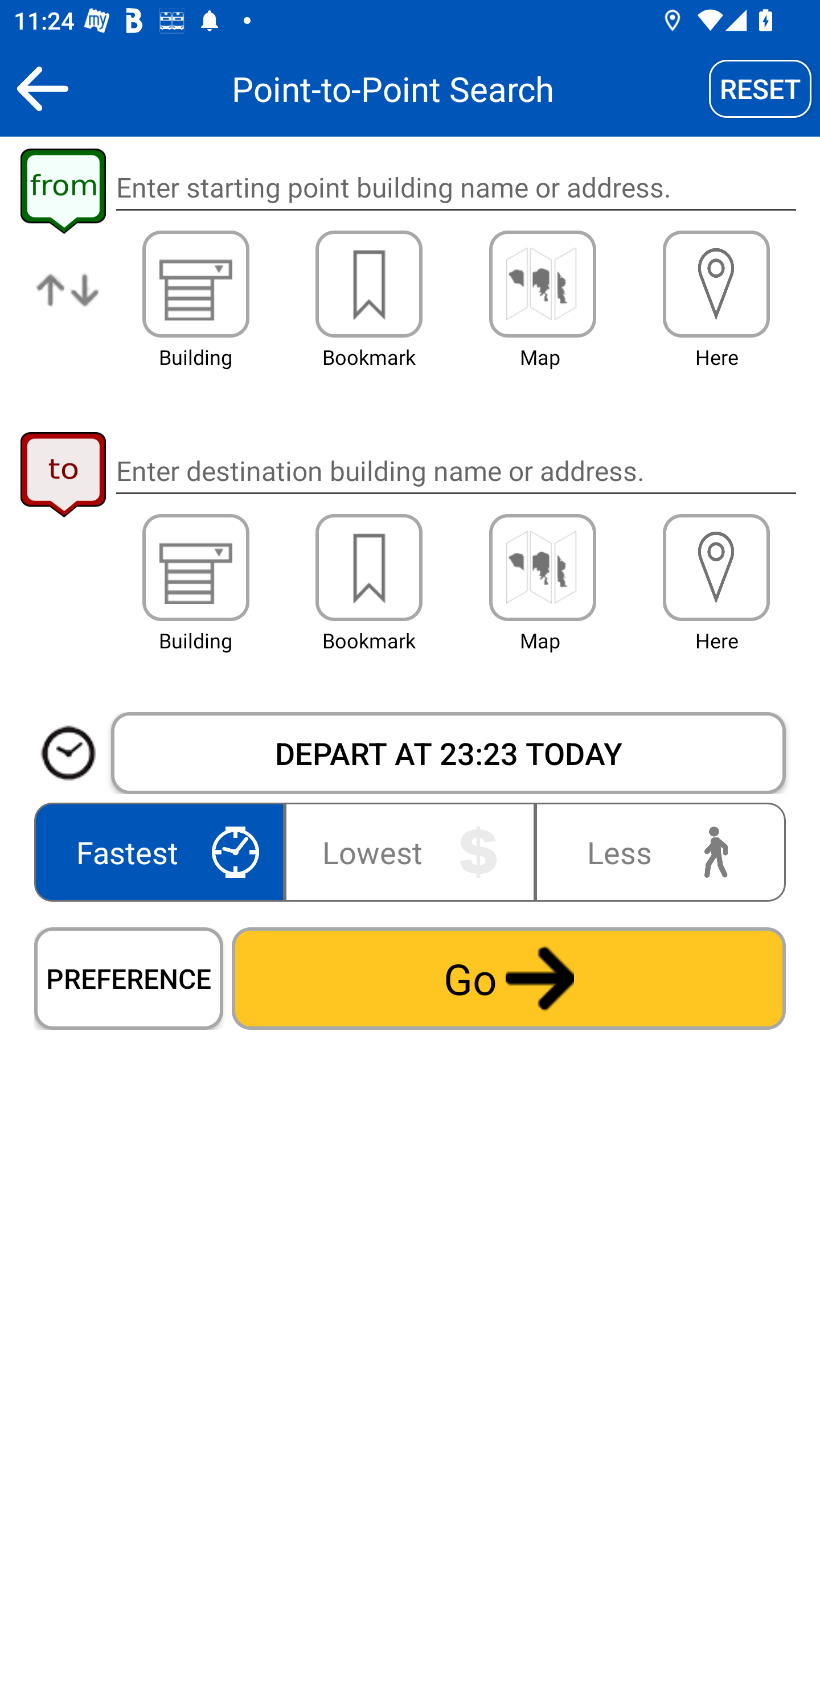 This screenshot has width=820, height=1685. Describe the element at coordinates (456, 188) in the screenshot. I see `Enter starting point building name or address.` at that location.